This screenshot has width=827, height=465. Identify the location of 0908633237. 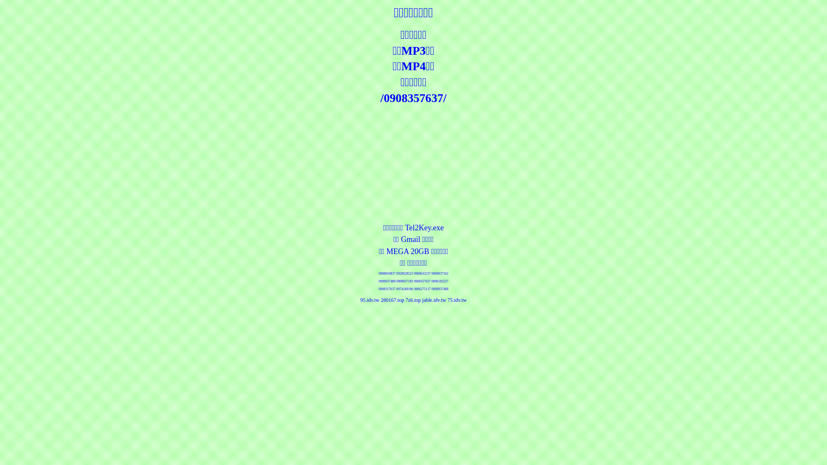
(422, 274).